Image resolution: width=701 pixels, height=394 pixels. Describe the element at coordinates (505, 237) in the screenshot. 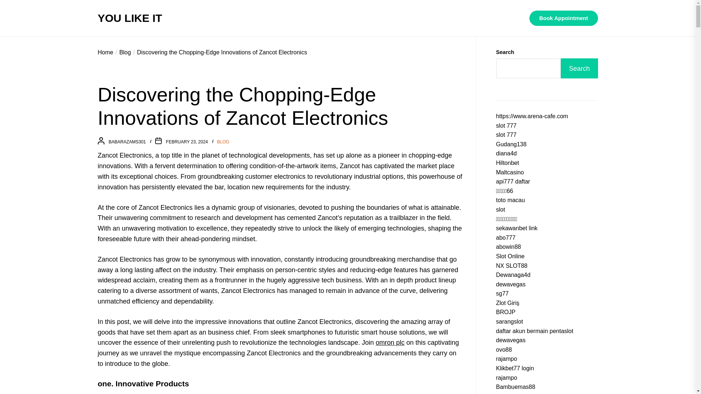

I see `abo777` at that location.